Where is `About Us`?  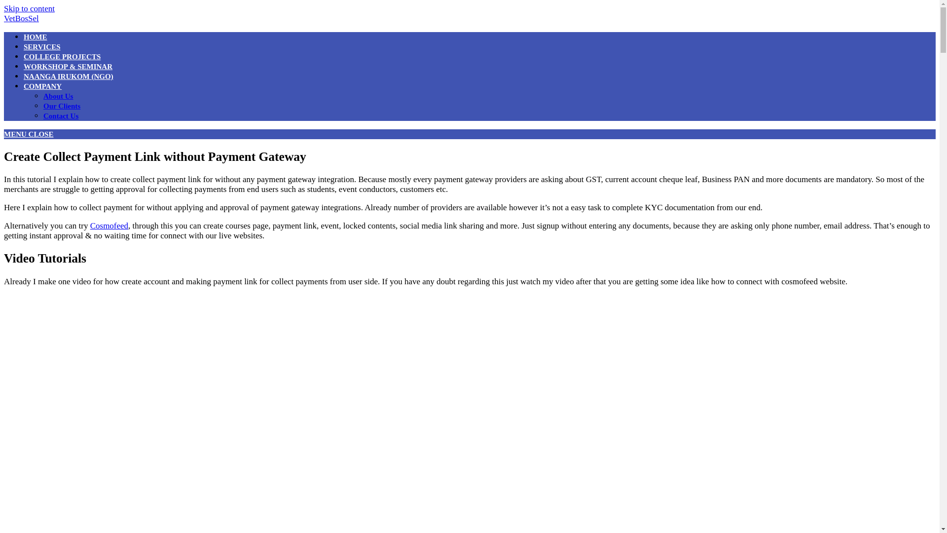 About Us is located at coordinates (58, 96).